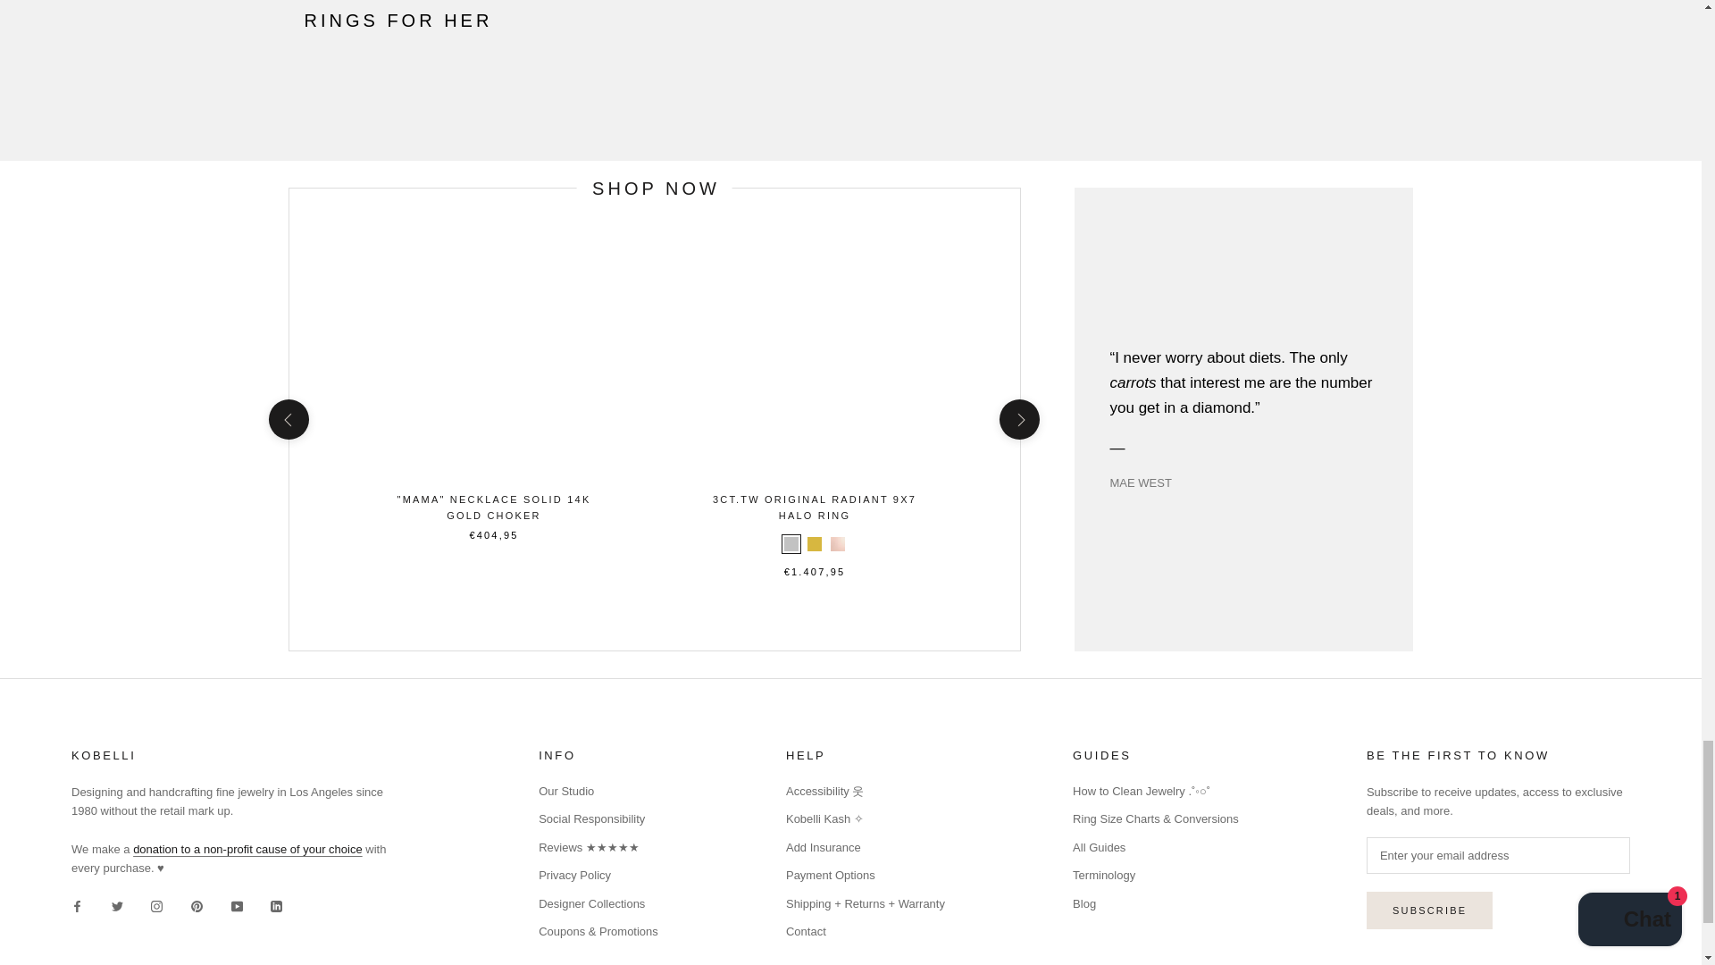  What do you see at coordinates (791, 543) in the screenshot?
I see `white-gold` at bounding box center [791, 543].